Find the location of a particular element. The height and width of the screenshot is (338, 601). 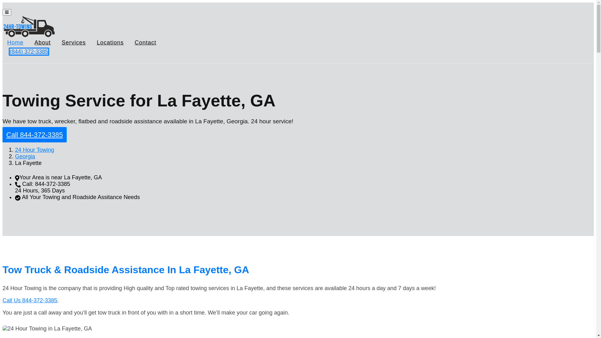

Locations is located at coordinates (110, 43).